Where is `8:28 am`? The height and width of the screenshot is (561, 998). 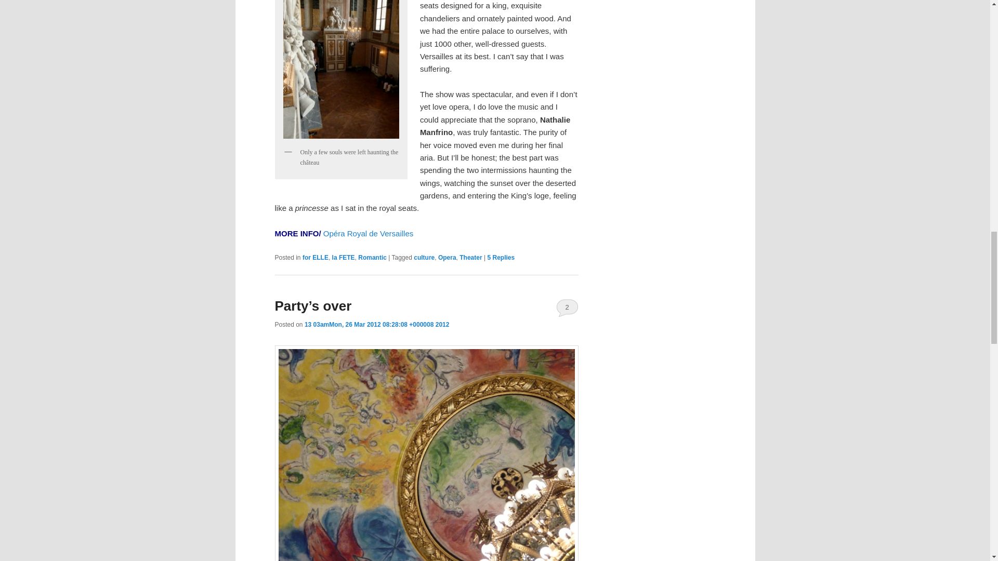 8:28 am is located at coordinates (377, 324).